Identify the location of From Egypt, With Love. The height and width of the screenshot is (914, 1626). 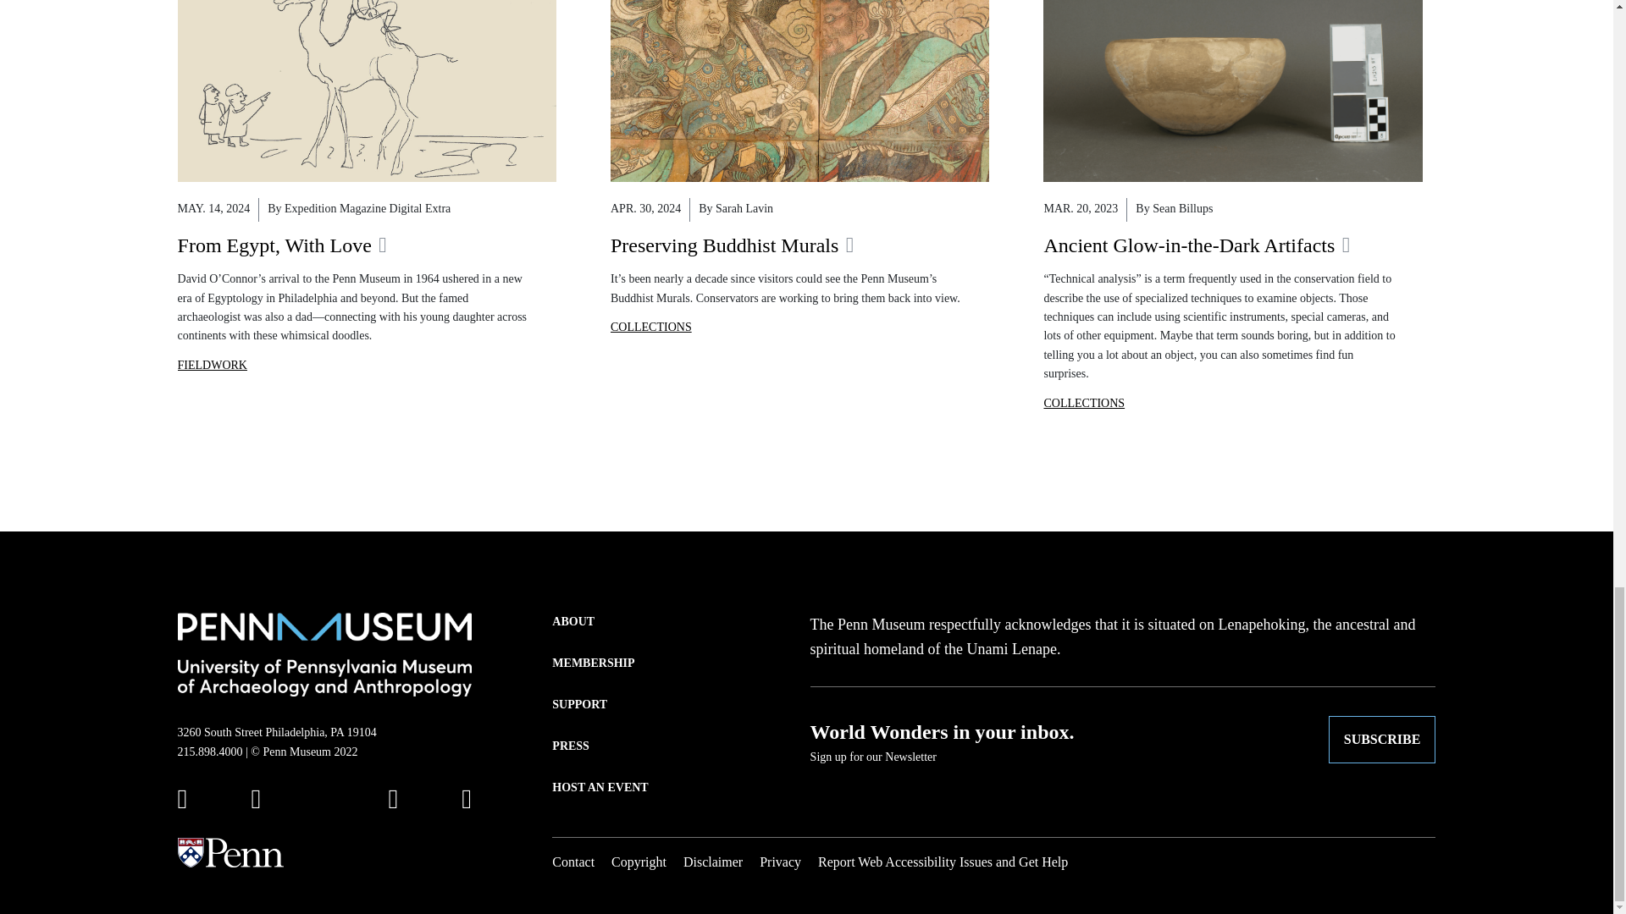
(281, 244).